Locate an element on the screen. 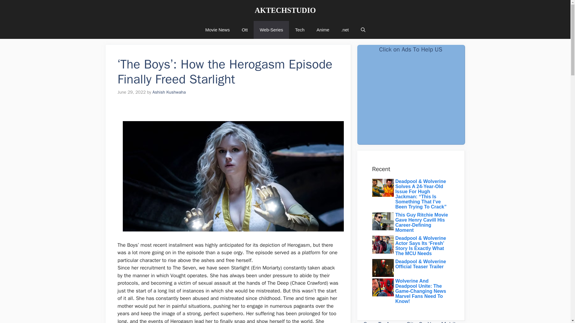  Advertisement is located at coordinates (410, 101).